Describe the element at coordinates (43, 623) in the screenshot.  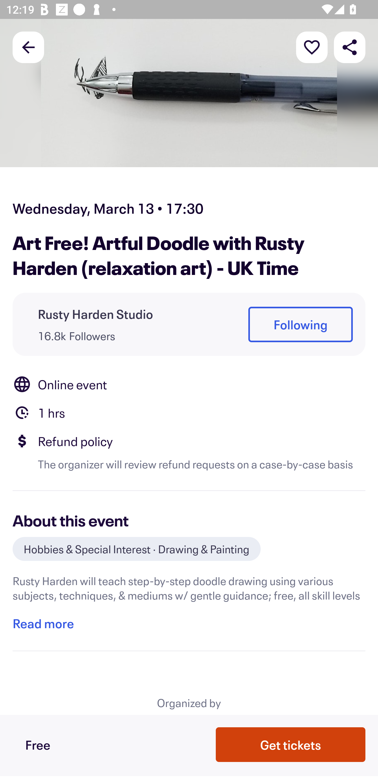
I see `Read more` at that location.